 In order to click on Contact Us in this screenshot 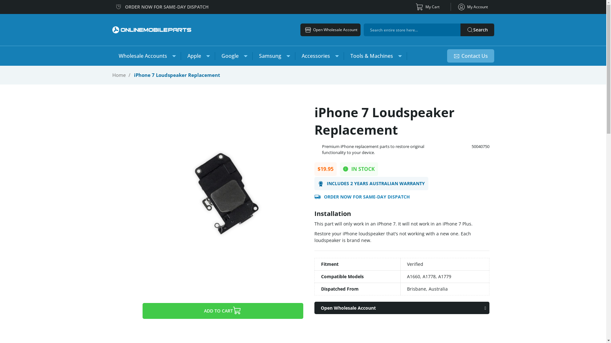, I will do `click(470, 56)`.